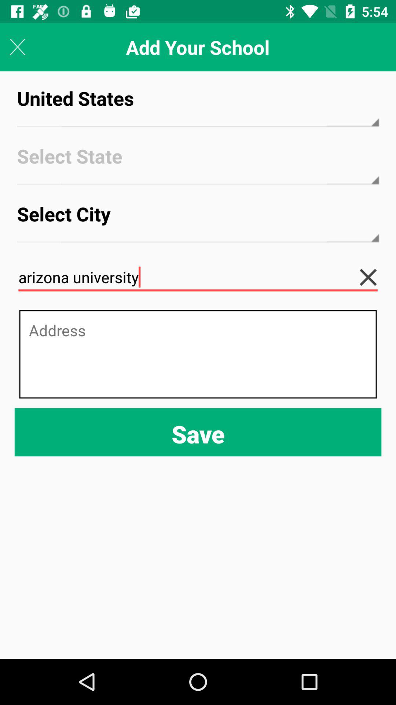 The height and width of the screenshot is (705, 396). Describe the element at coordinates (198, 354) in the screenshot. I see `text box for address` at that location.